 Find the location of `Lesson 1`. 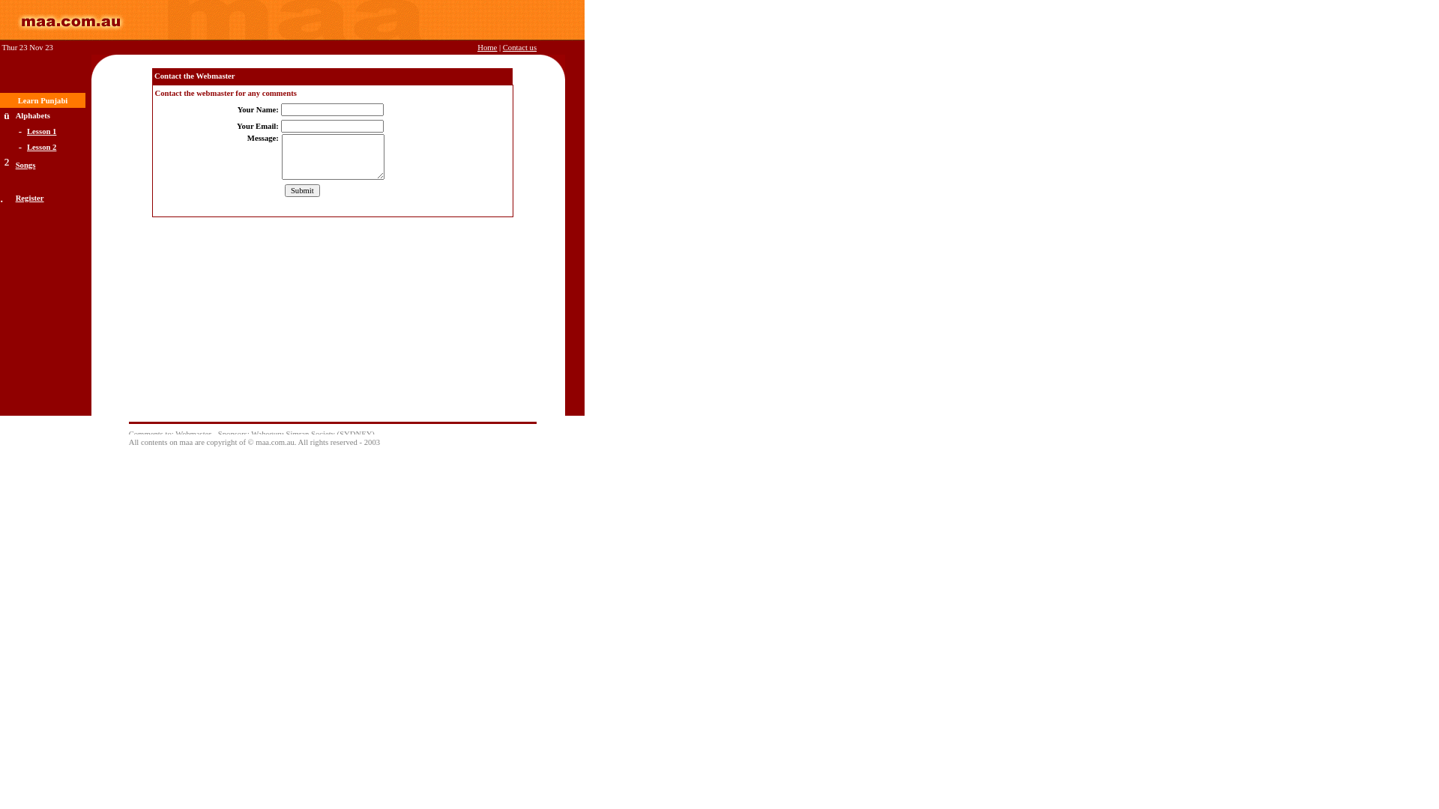

Lesson 1 is located at coordinates (42, 132).